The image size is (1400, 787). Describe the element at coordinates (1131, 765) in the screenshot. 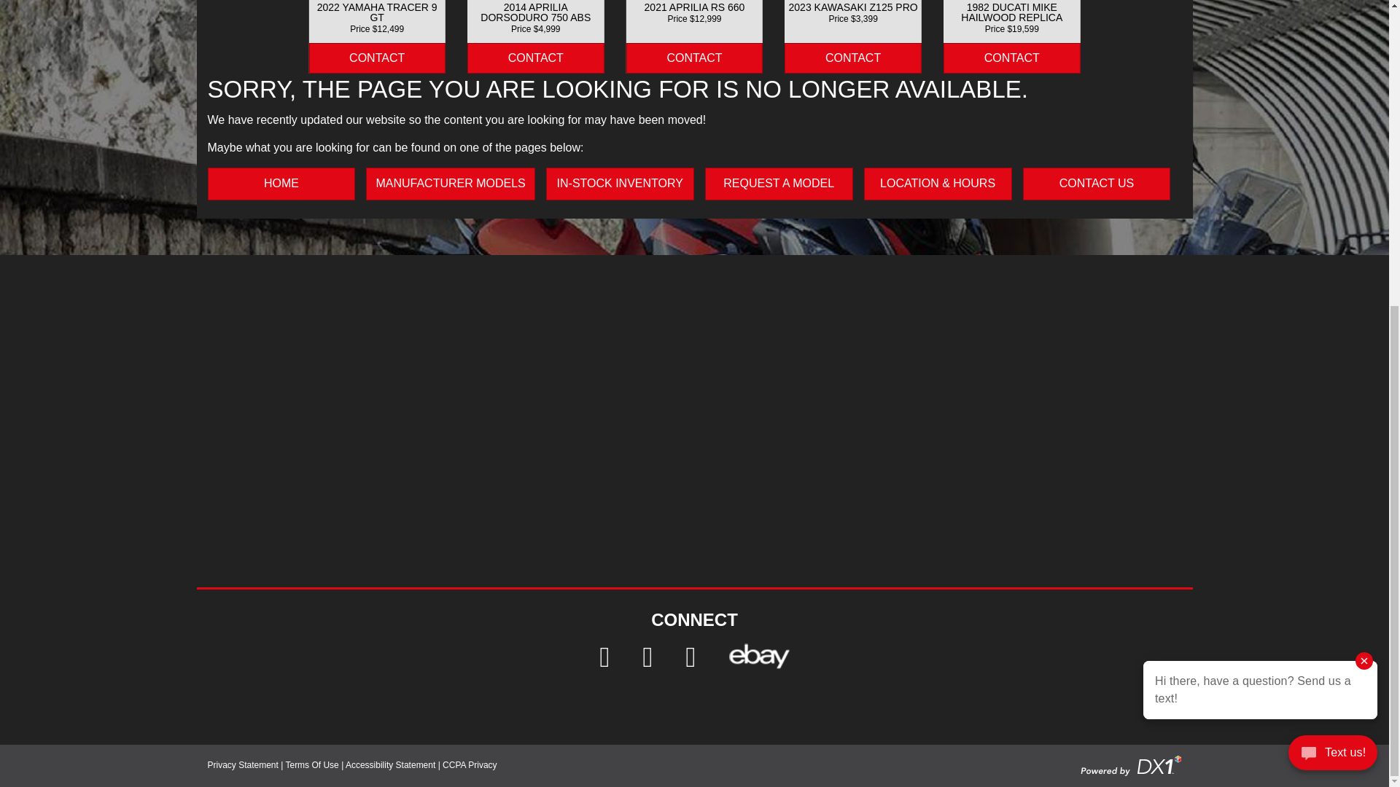

I see `Powered by DX1` at that location.